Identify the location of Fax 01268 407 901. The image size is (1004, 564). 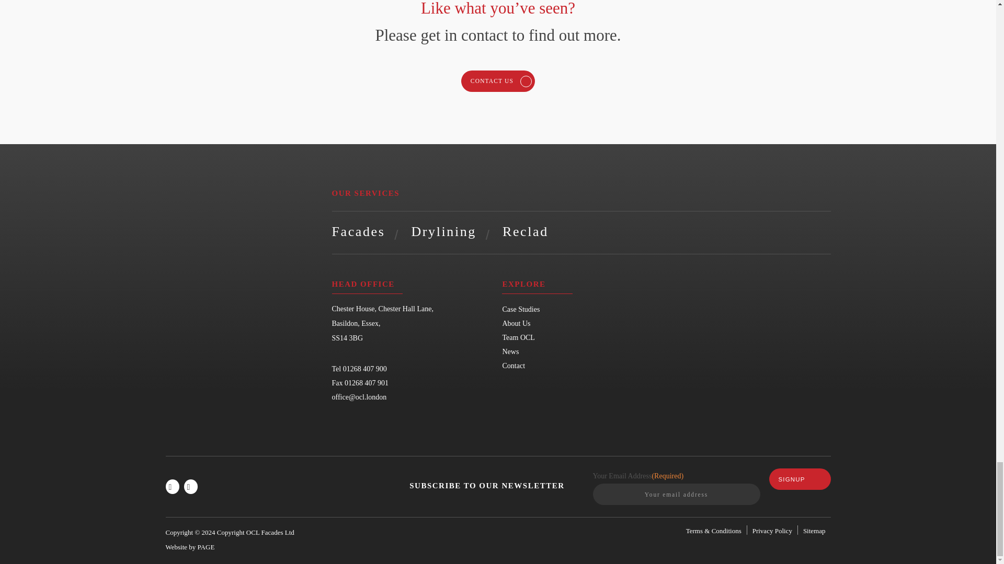
(360, 382).